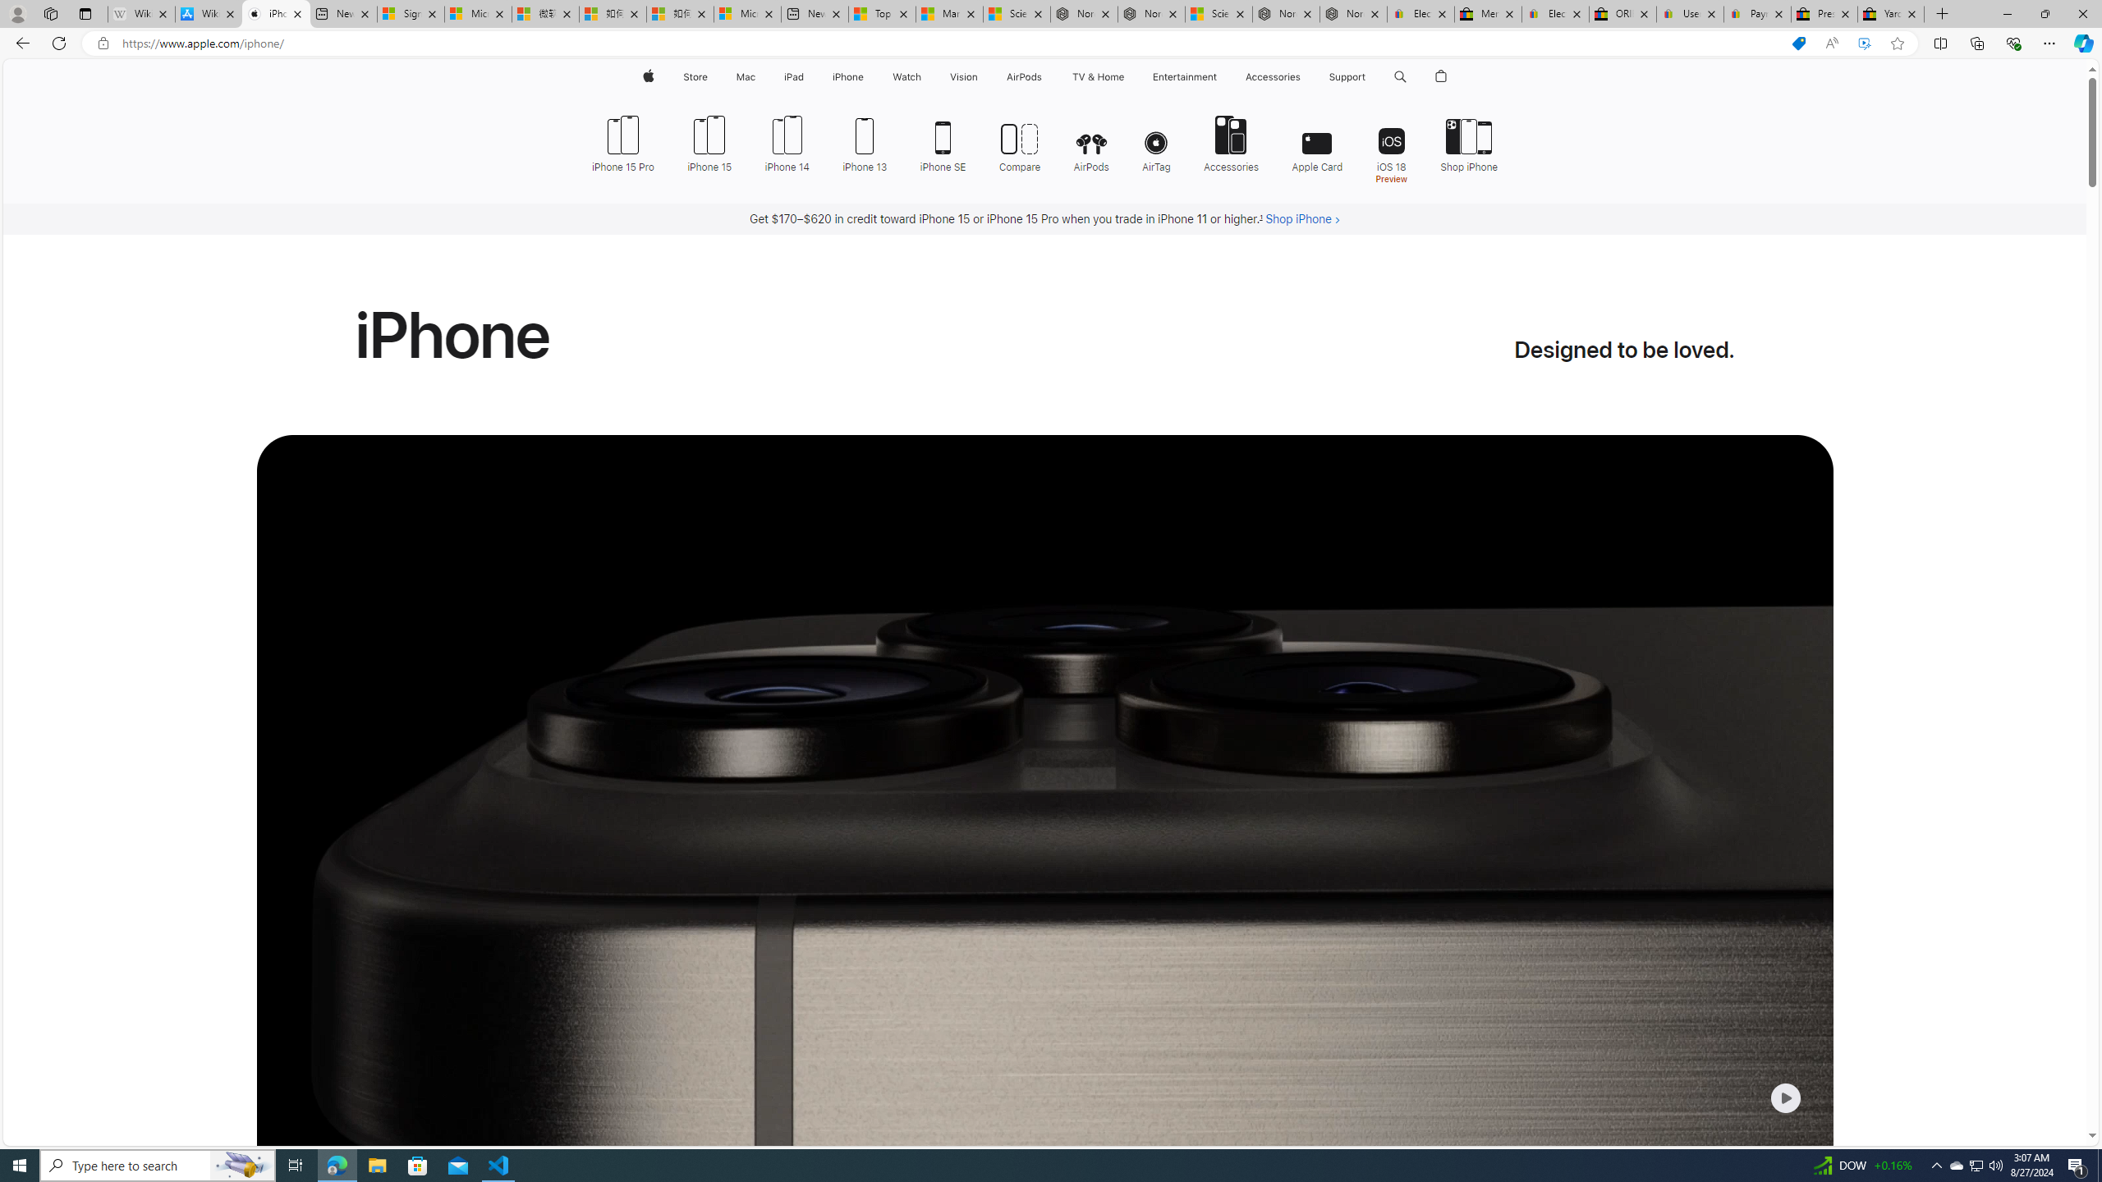  What do you see at coordinates (1757, 14) in the screenshot?
I see `Payments Terms of Use | eBay.com` at bounding box center [1757, 14].